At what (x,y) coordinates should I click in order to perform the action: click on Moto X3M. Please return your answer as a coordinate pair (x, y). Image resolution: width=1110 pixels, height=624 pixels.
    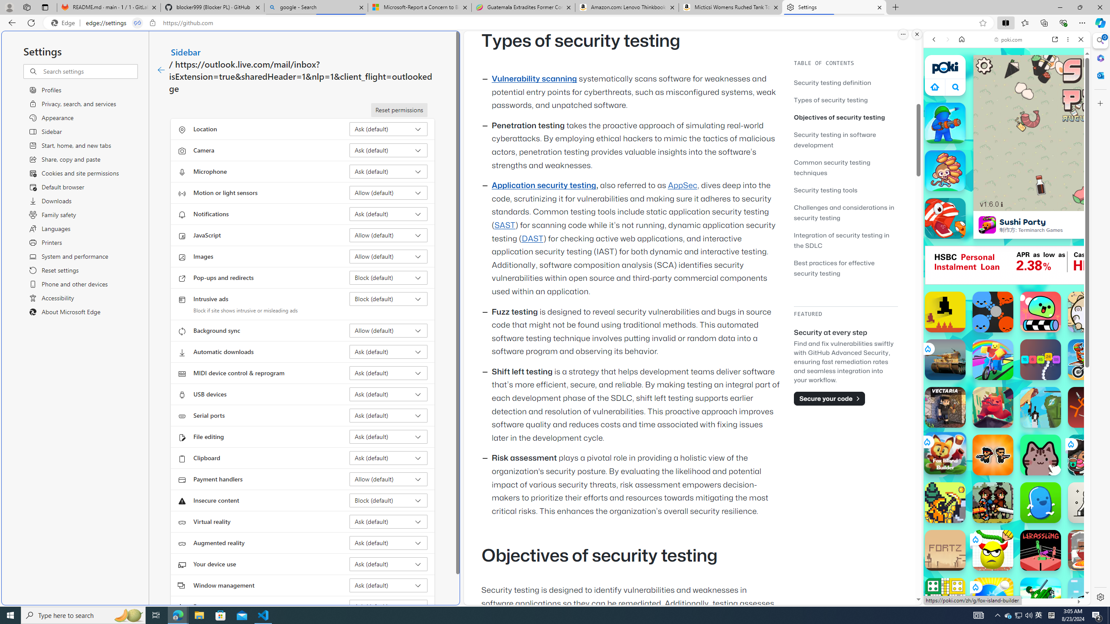
    Looking at the image, I should click on (1088, 360).